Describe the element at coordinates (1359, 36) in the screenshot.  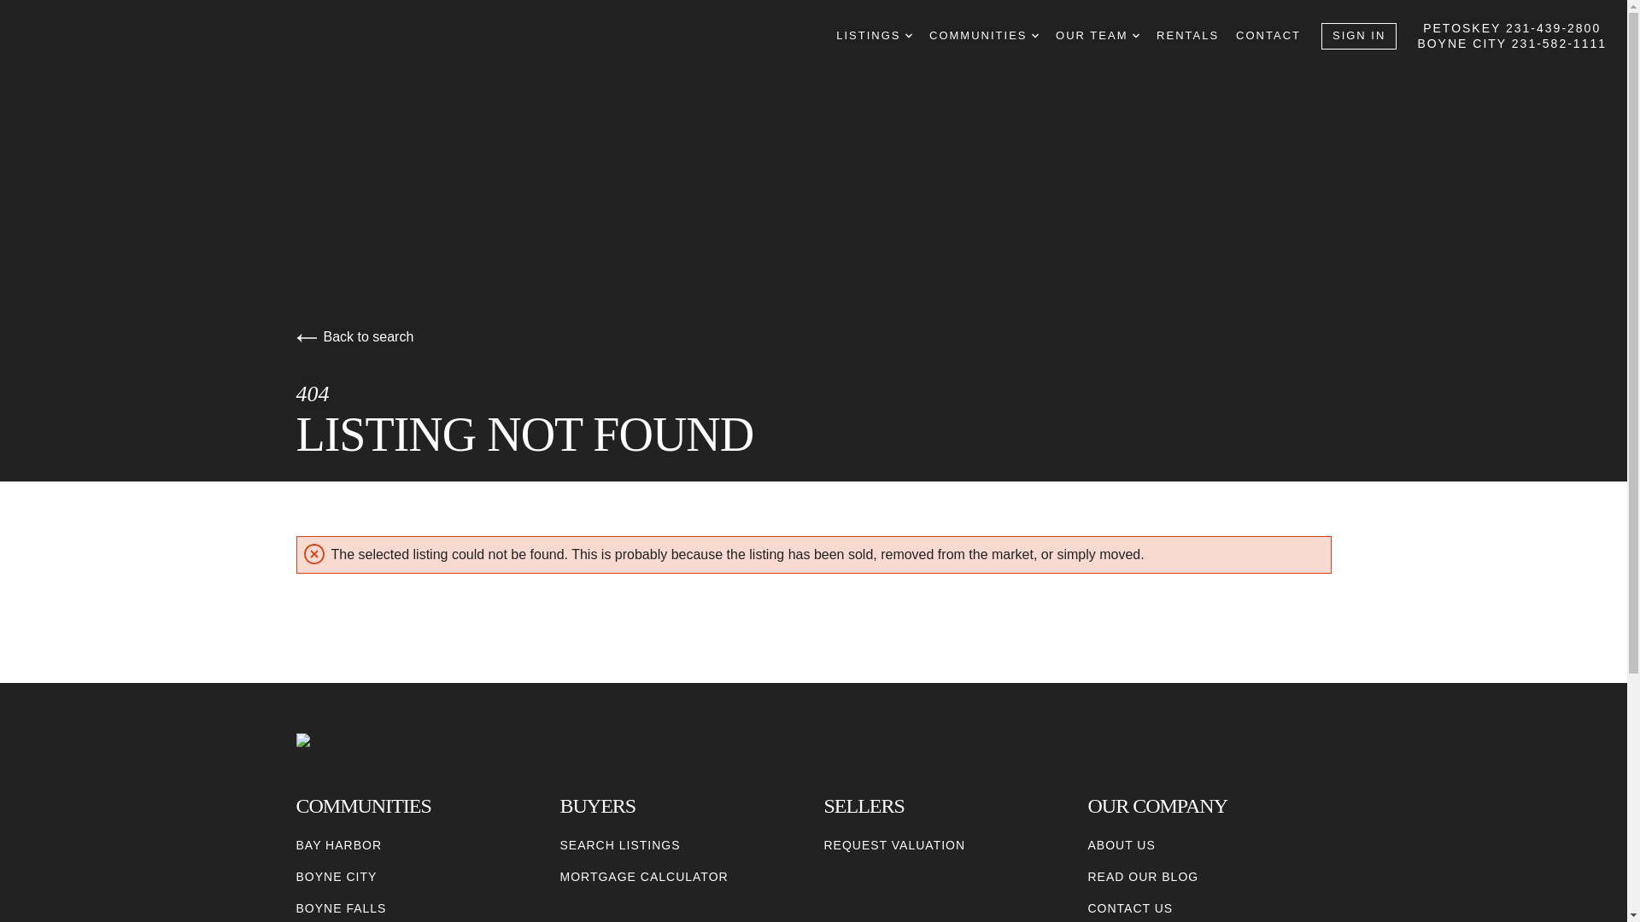
I see `SIGN IN` at that location.